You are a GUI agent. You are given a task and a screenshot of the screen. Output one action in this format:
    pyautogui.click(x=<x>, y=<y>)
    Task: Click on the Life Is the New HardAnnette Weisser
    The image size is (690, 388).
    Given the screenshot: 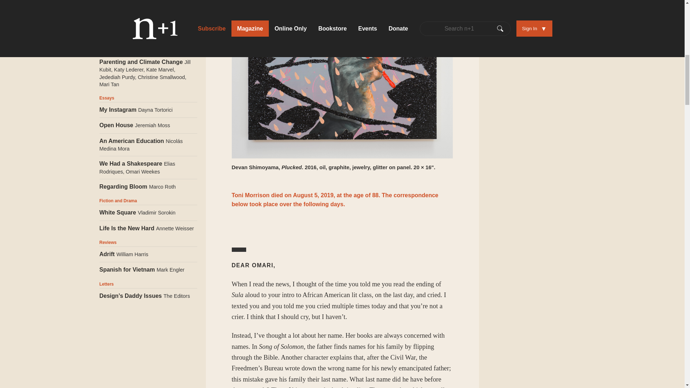 What is the action you would take?
    pyautogui.click(x=148, y=228)
    